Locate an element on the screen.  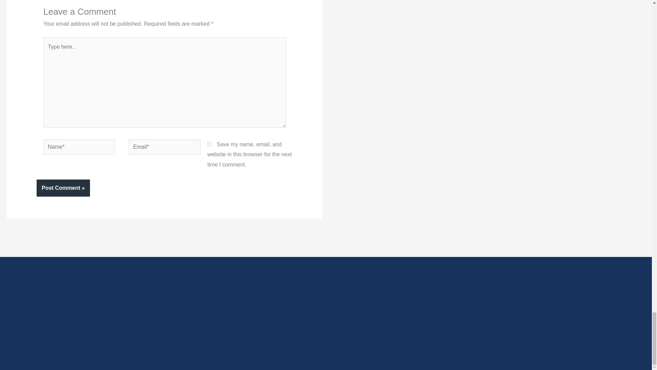
yes is located at coordinates (209, 144).